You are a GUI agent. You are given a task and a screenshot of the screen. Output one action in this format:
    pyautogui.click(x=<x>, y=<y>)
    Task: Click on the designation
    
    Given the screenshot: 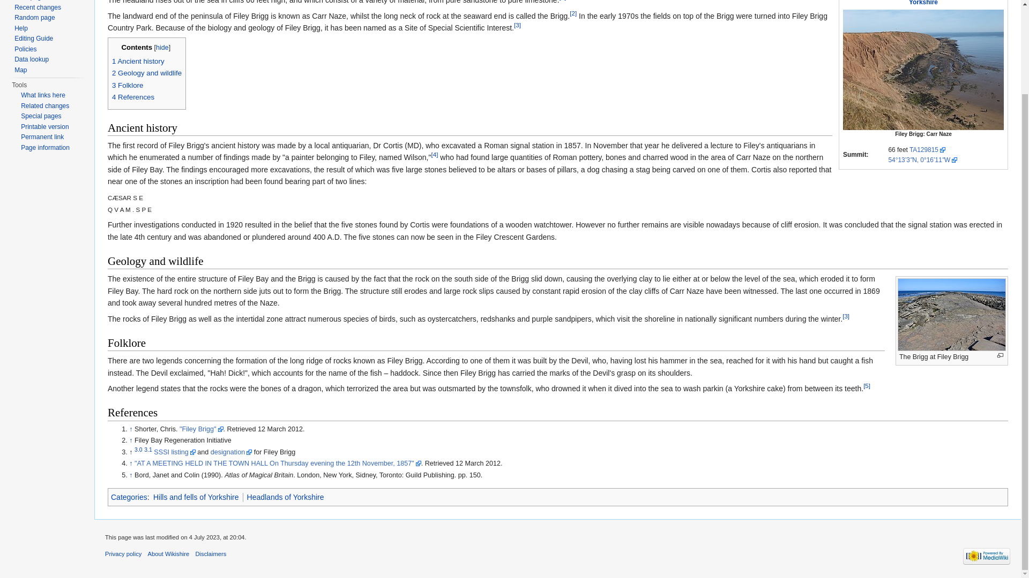 What is the action you would take?
    pyautogui.click(x=232, y=452)
    